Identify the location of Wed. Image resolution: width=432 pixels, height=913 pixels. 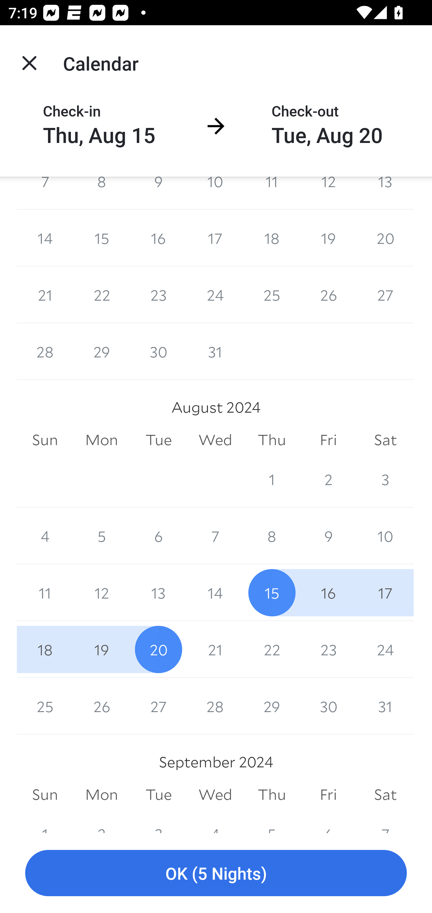
(215, 440).